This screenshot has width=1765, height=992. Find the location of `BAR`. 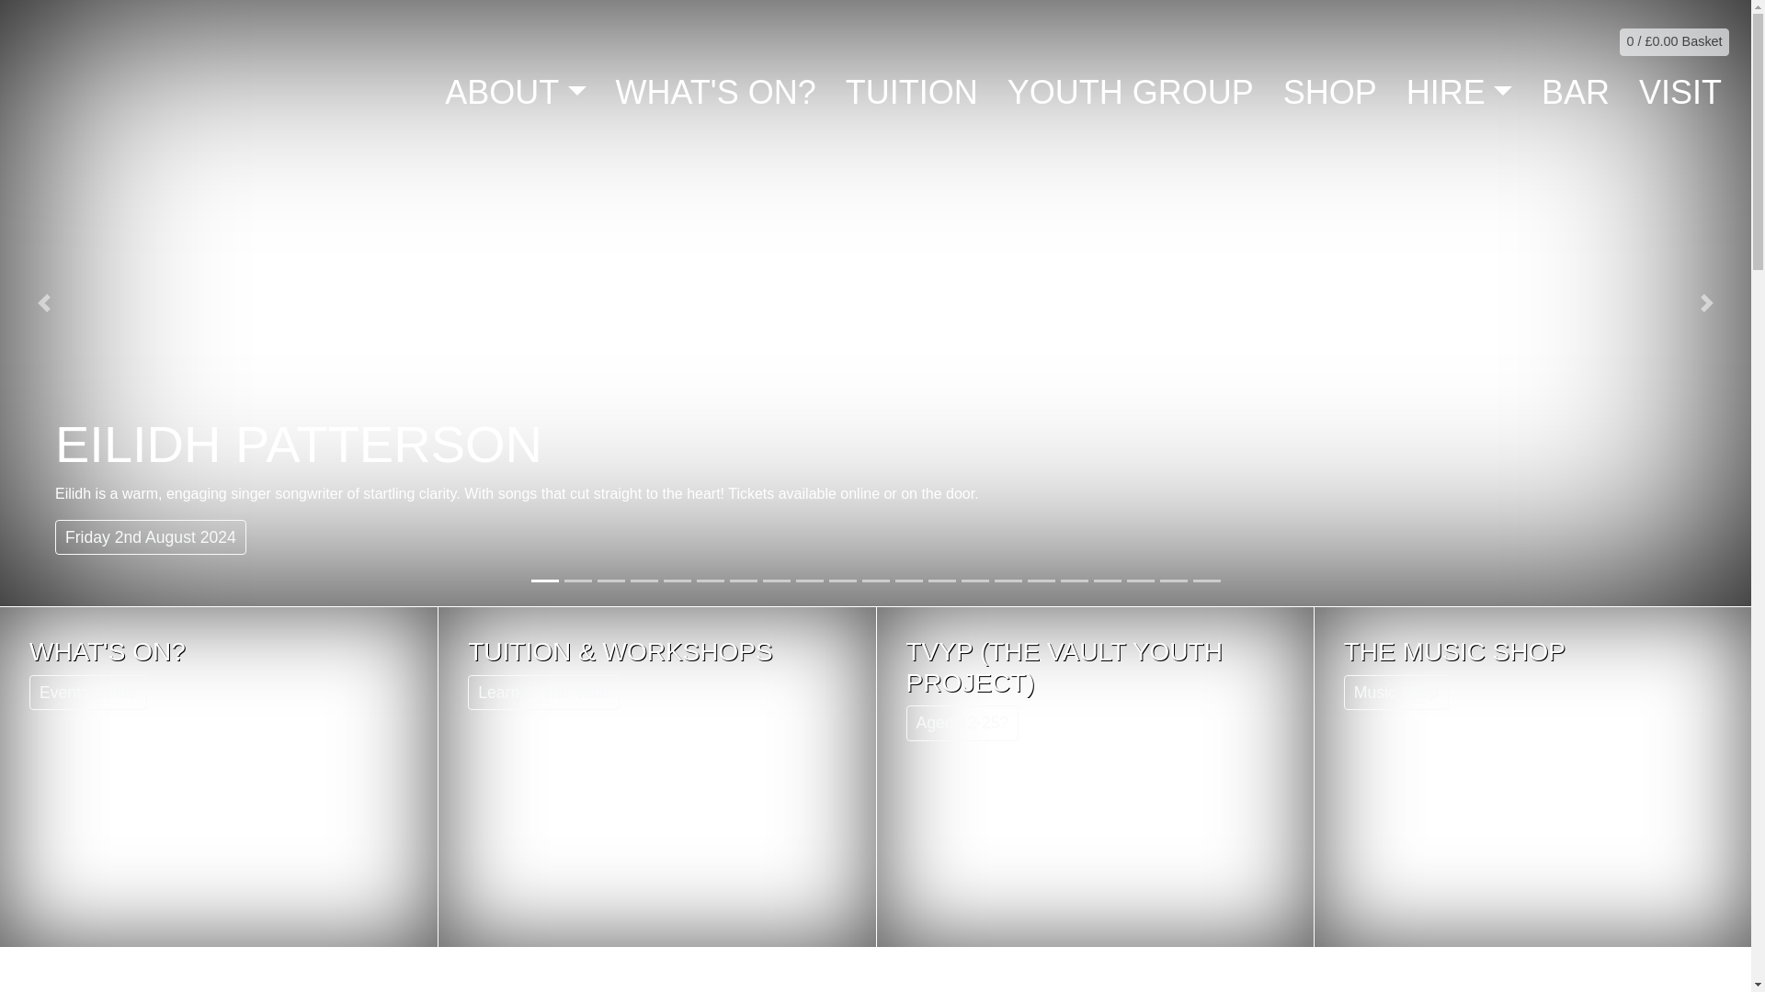

BAR is located at coordinates (1575, 92).